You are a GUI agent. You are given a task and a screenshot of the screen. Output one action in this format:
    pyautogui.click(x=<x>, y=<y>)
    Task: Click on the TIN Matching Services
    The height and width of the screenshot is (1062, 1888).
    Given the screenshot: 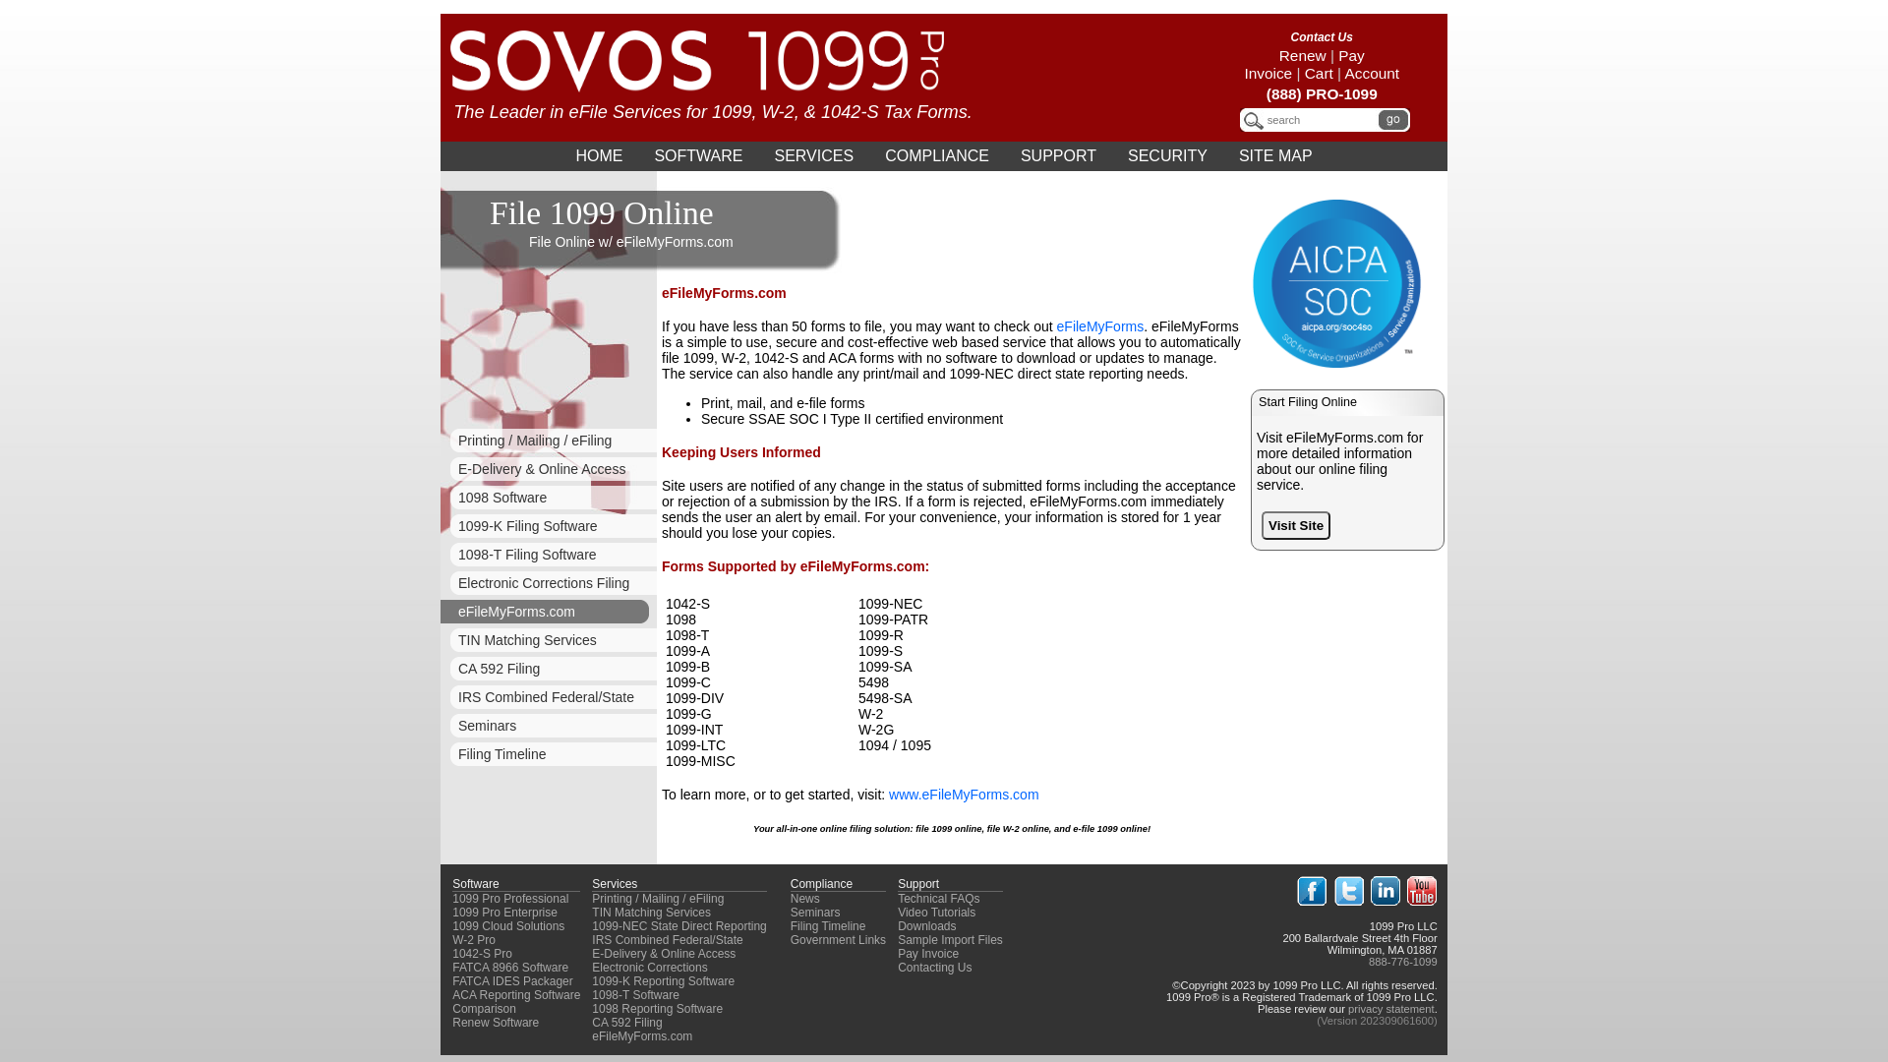 What is the action you would take?
    pyautogui.click(x=549, y=640)
    